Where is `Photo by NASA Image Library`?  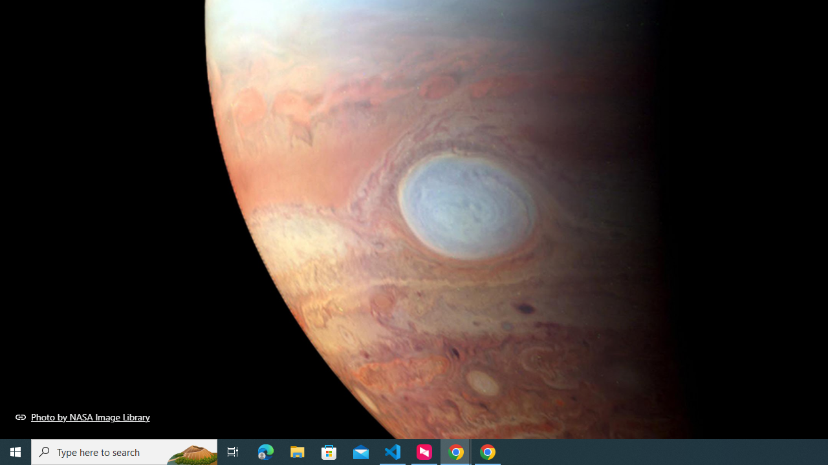 Photo by NASA Image Library is located at coordinates (83, 417).